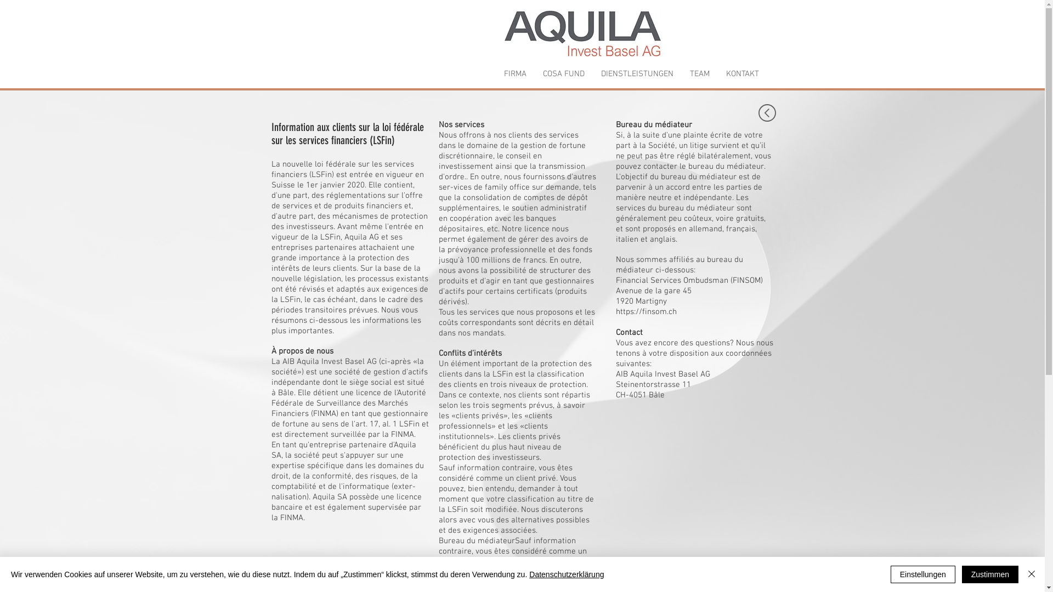 The height and width of the screenshot is (592, 1053). I want to click on FIRMA, so click(516, 74).